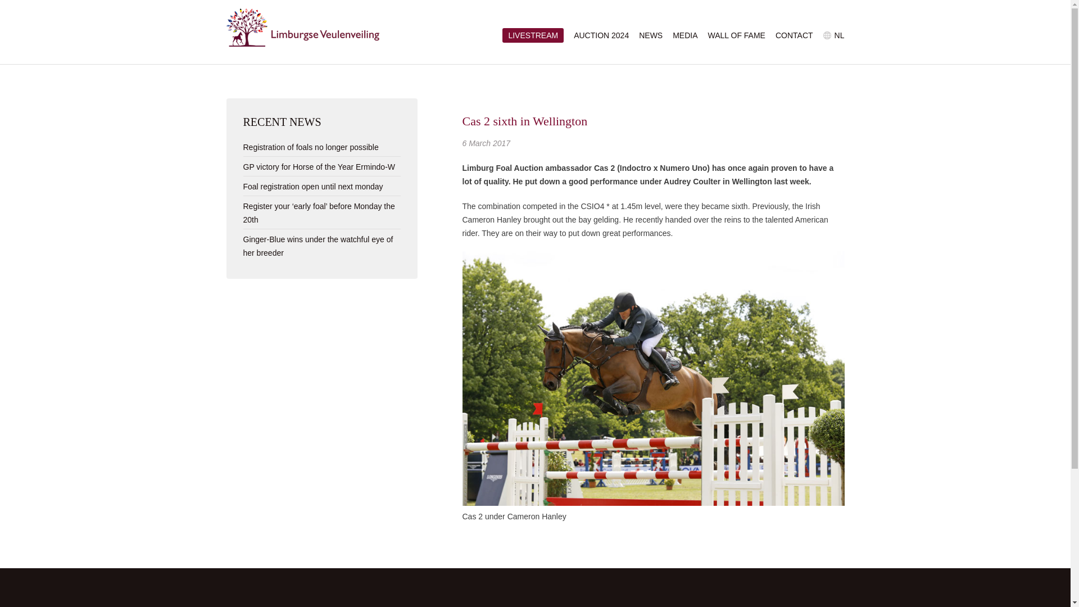 The image size is (1079, 607). Describe the element at coordinates (601, 35) in the screenshot. I see `AUCTION 2024` at that location.